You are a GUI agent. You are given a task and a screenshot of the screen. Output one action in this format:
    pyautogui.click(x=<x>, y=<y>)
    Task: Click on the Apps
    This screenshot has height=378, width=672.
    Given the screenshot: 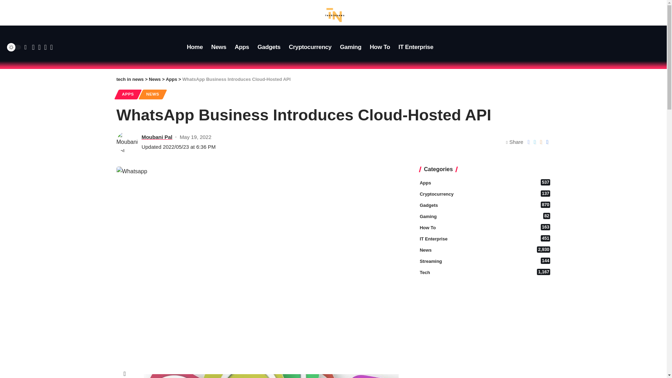 What is the action you would take?
    pyautogui.click(x=485, y=183)
    